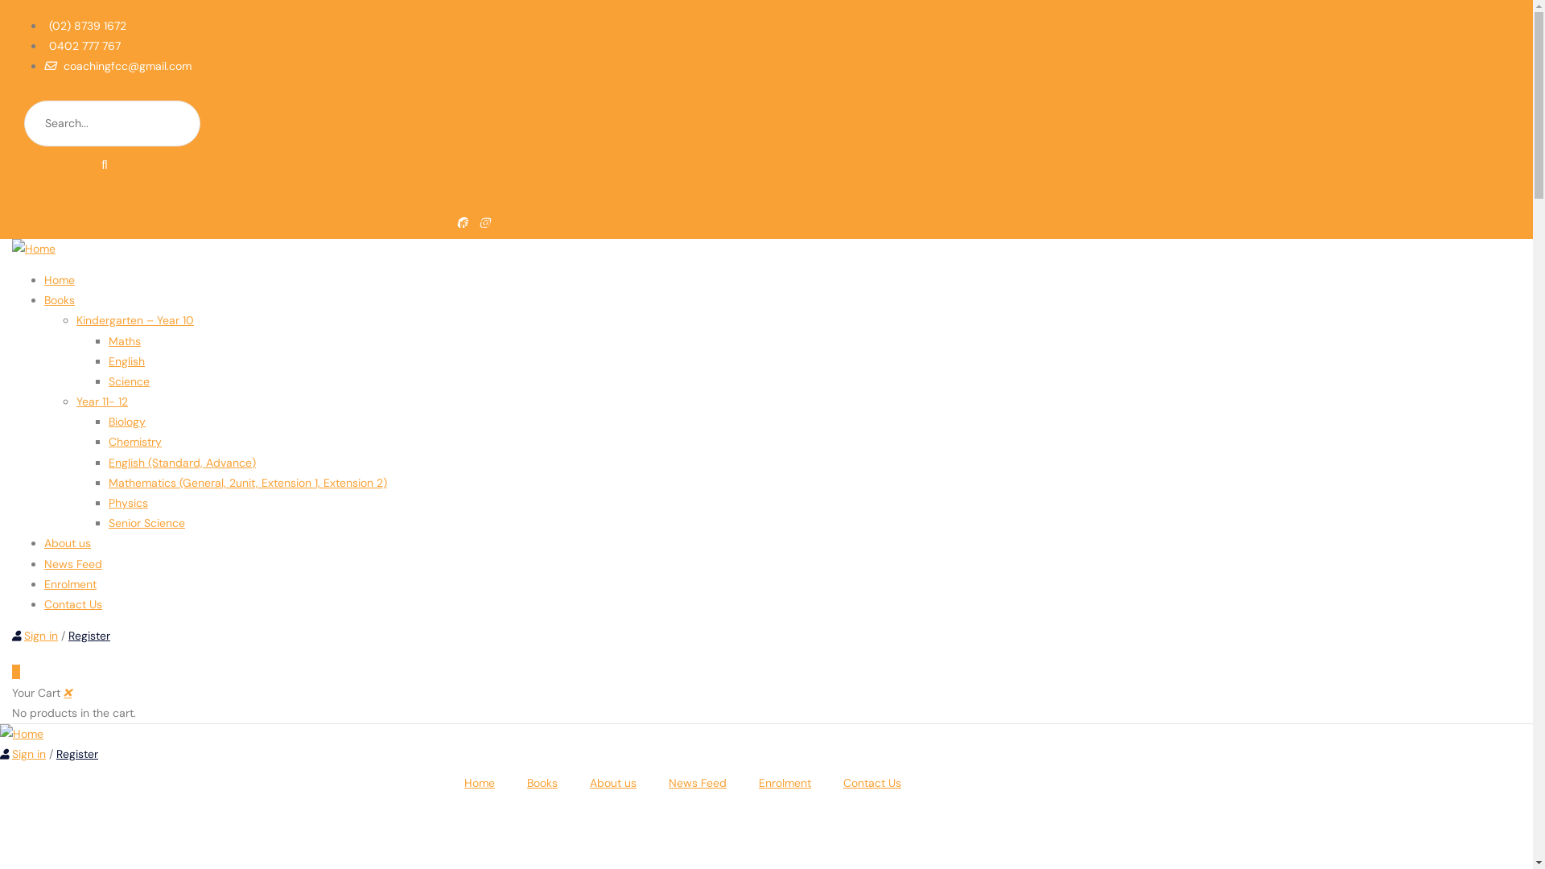  What do you see at coordinates (872, 783) in the screenshot?
I see `Contact Us` at bounding box center [872, 783].